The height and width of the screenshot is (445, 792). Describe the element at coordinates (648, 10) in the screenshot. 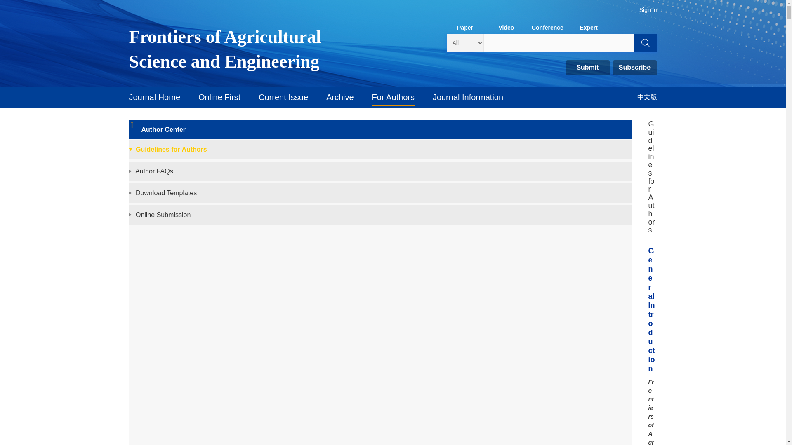

I see `Sign in` at that location.